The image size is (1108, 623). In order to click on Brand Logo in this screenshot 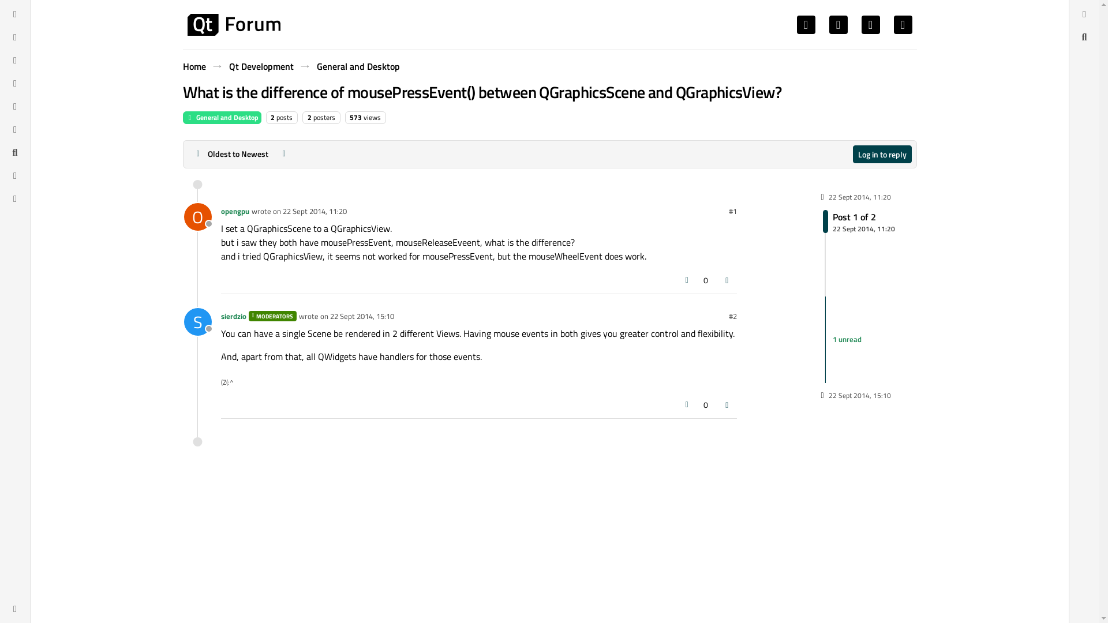, I will do `click(197, 322)`.